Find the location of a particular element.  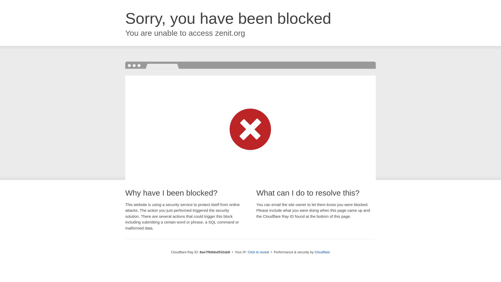

Cloudflare is located at coordinates (322, 252).